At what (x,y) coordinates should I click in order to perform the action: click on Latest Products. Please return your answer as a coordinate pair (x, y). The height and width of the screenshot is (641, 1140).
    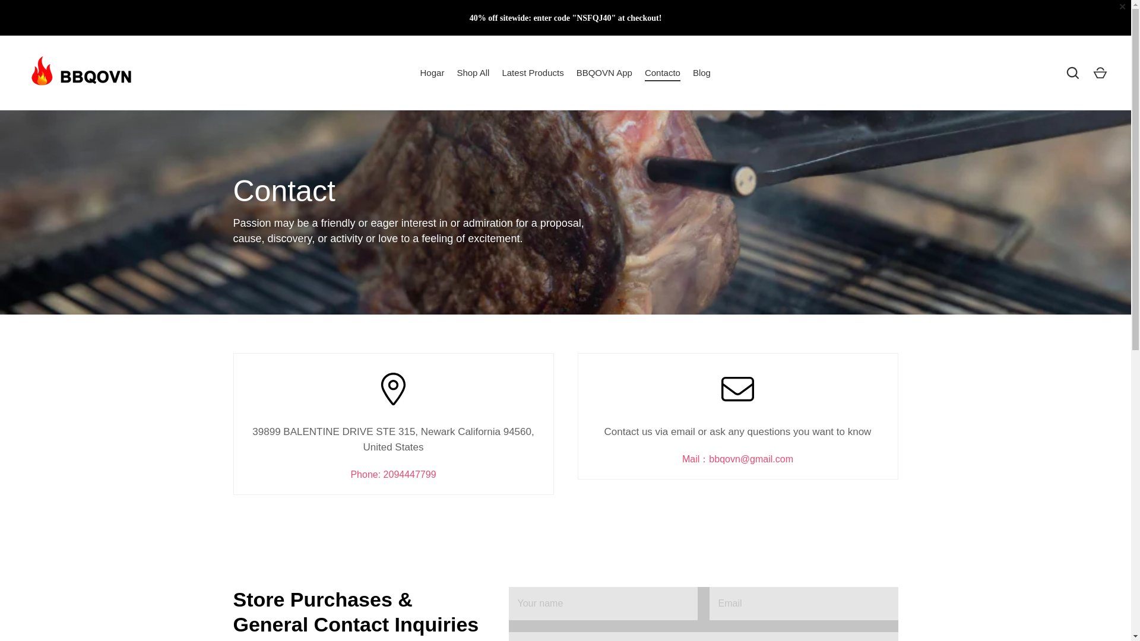
    Looking at the image, I should click on (533, 74).